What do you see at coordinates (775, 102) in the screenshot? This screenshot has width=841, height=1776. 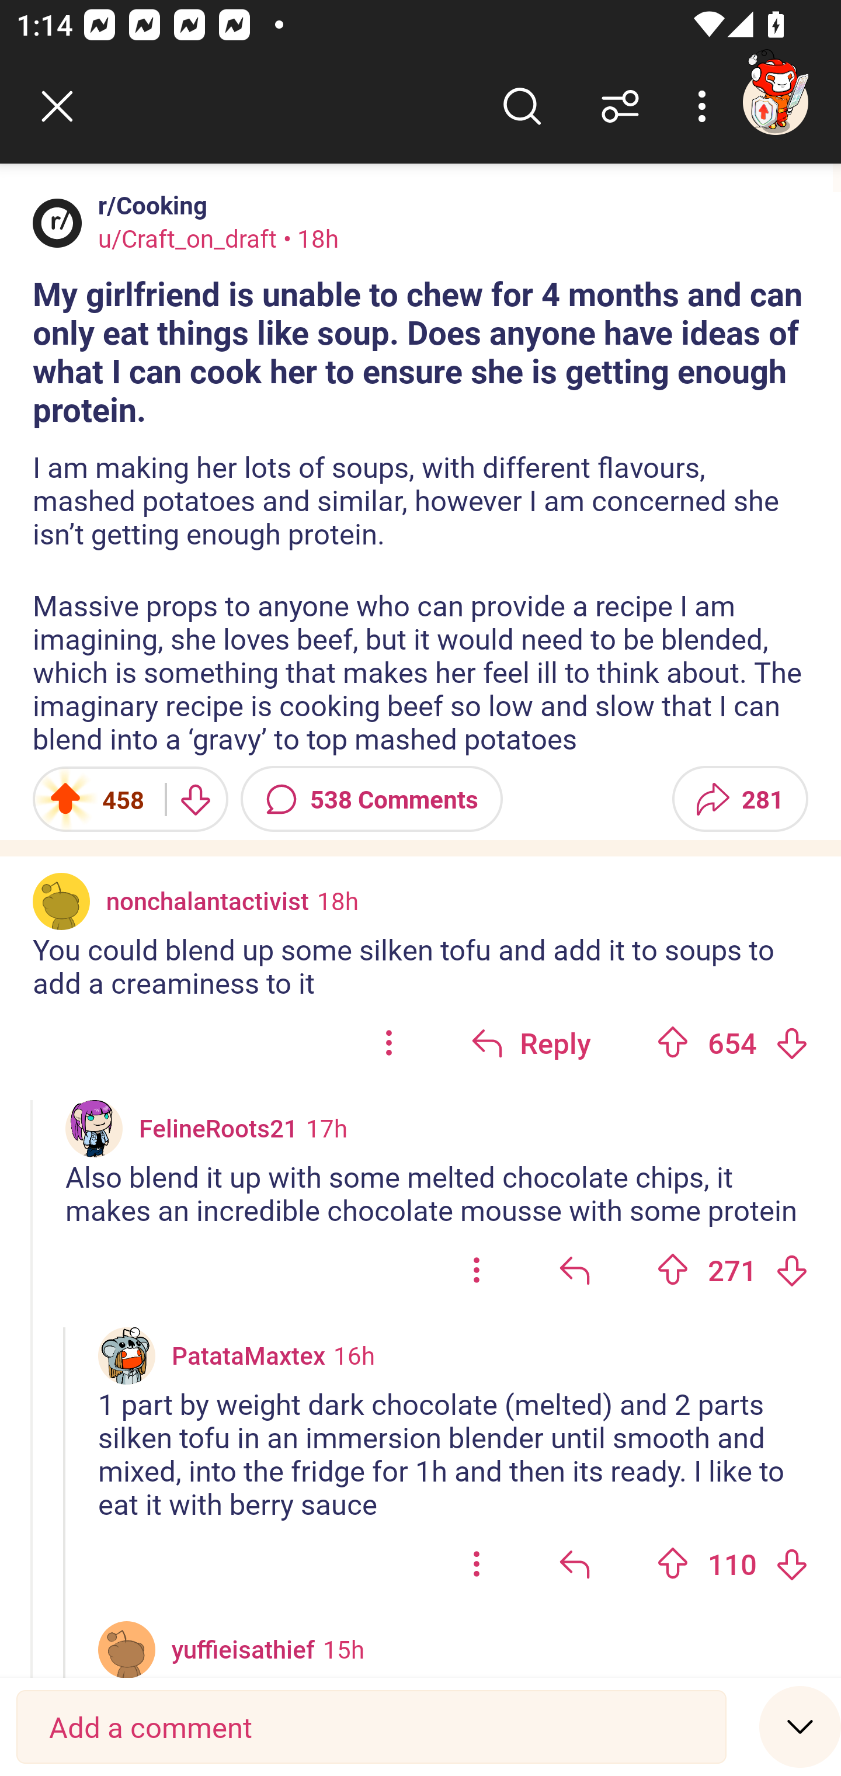 I see `TestAppium002 account` at bounding box center [775, 102].